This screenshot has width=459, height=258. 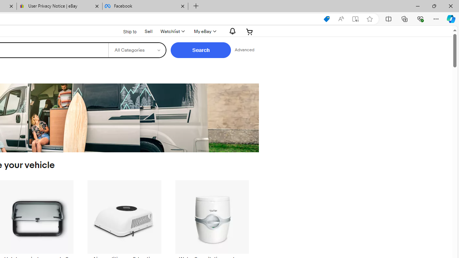 I want to click on Sell, so click(x=148, y=31).